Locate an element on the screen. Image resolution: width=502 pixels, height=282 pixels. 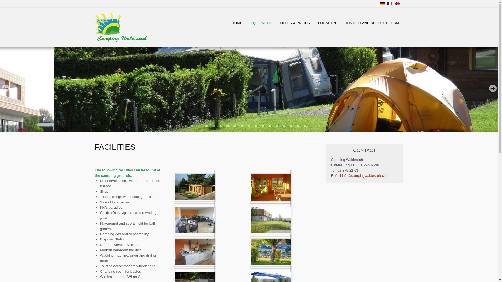
2 is located at coordinates (200, 126).